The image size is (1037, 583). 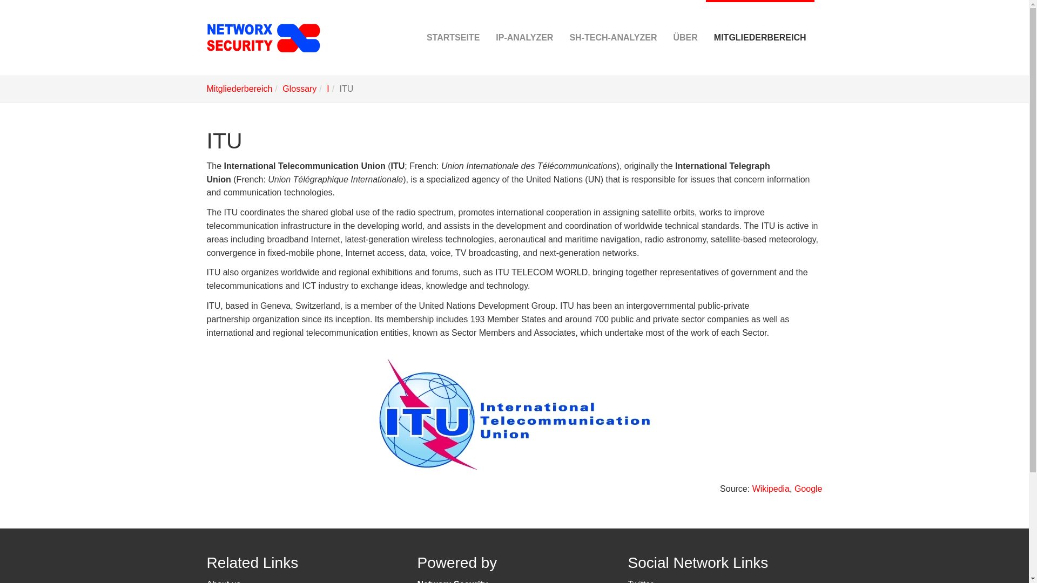 What do you see at coordinates (640, 581) in the screenshot?
I see `Twitter` at bounding box center [640, 581].